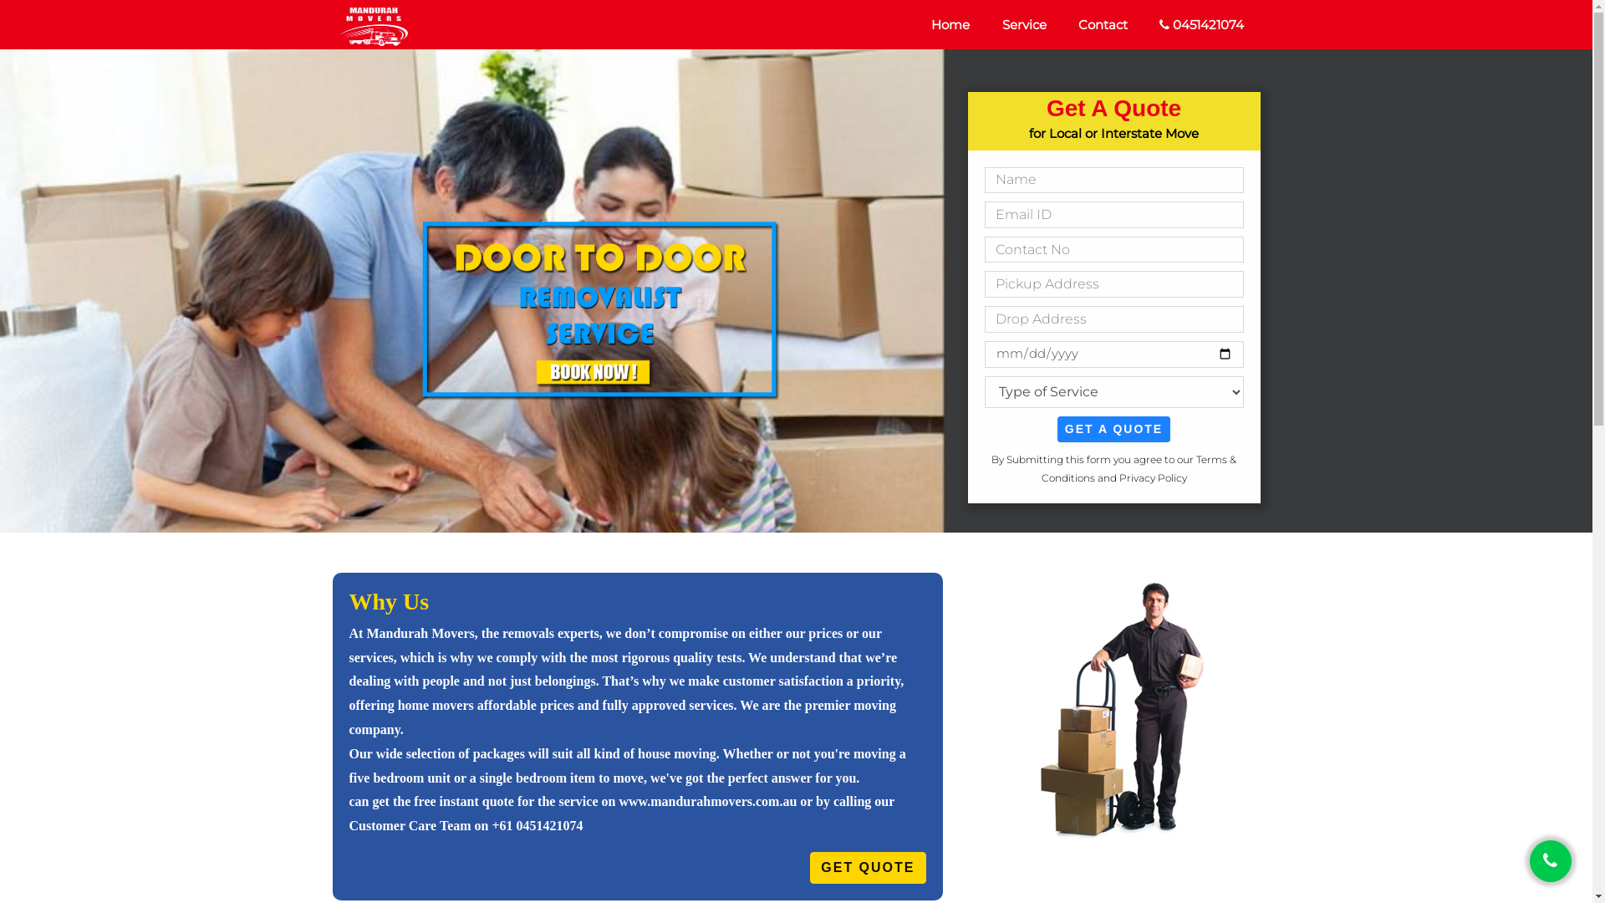  What do you see at coordinates (868, 868) in the screenshot?
I see `GET QUOTE` at bounding box center [868, 868].